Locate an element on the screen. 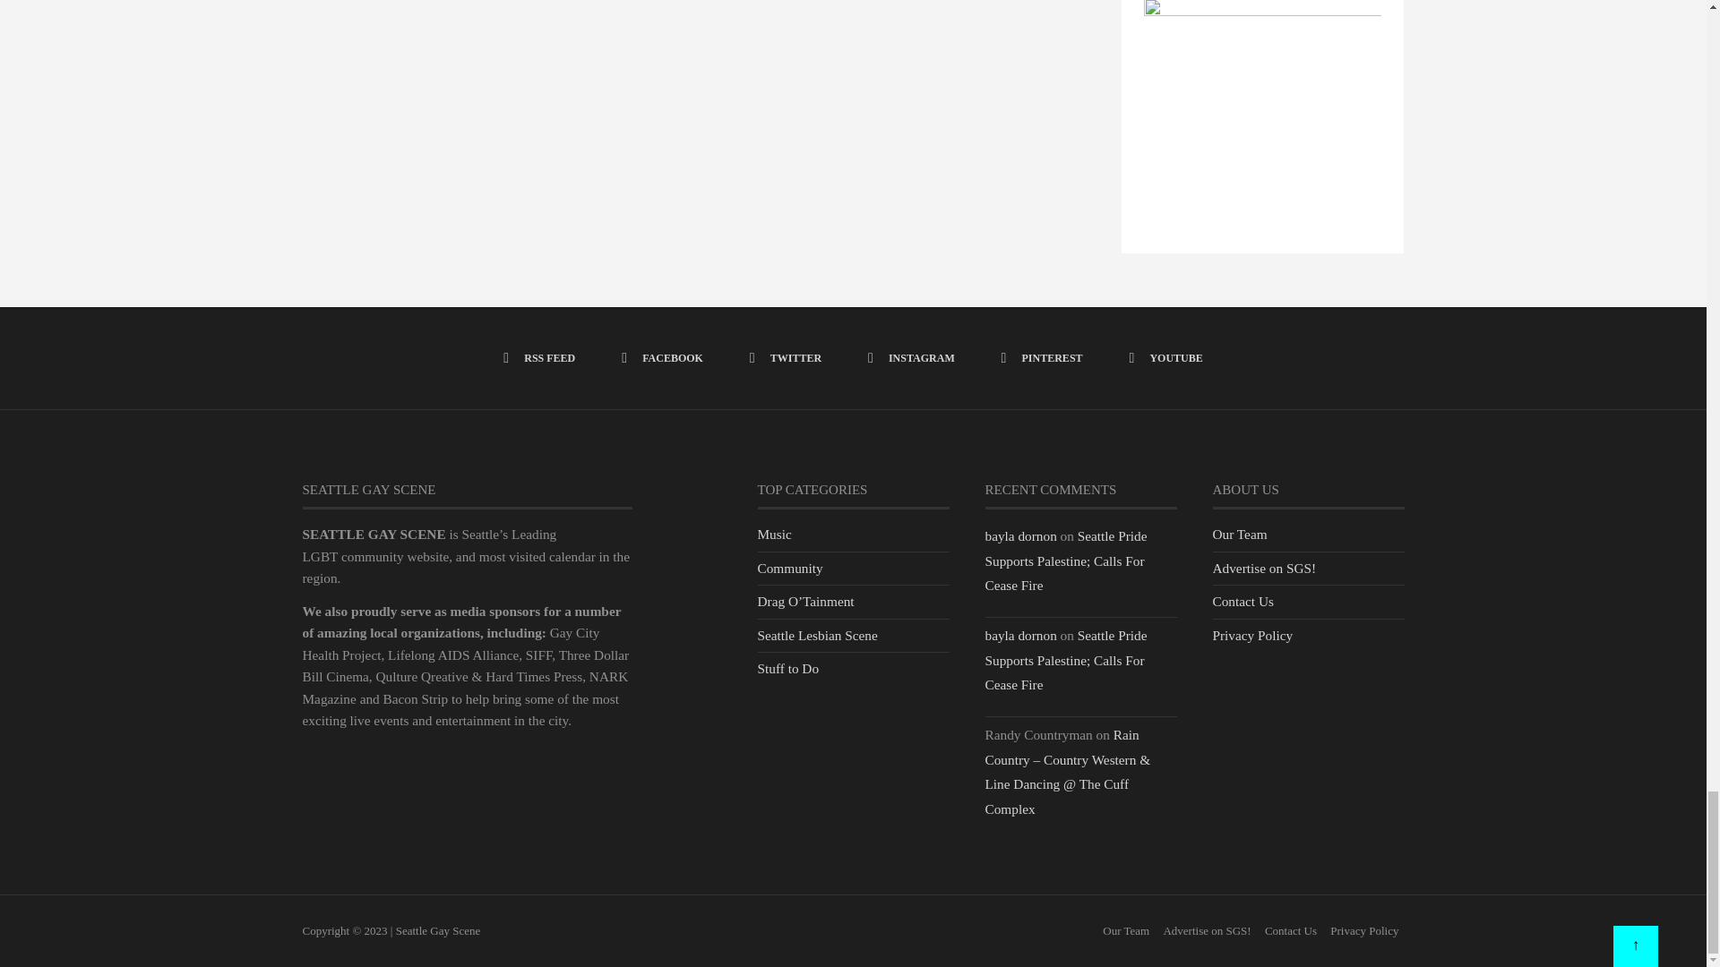 This screenshot has height=967, width=1720. Rss Feed is located at coordinates (539, 358).